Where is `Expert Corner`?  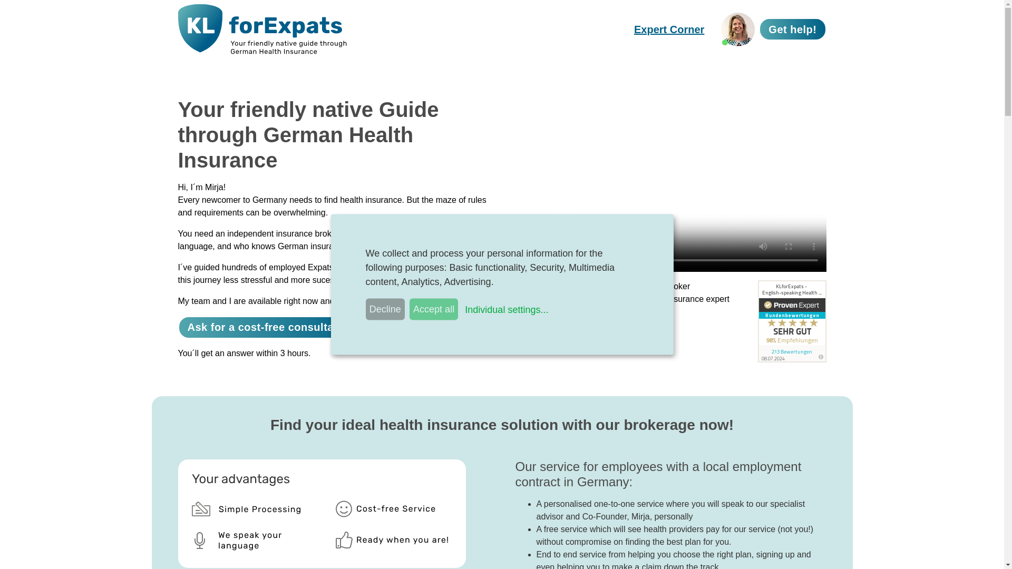 Expert Corner is located at coordinates (668, 30).